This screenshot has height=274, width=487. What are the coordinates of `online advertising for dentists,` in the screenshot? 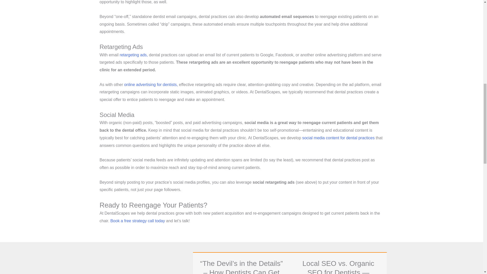 It's located at (151, 85).